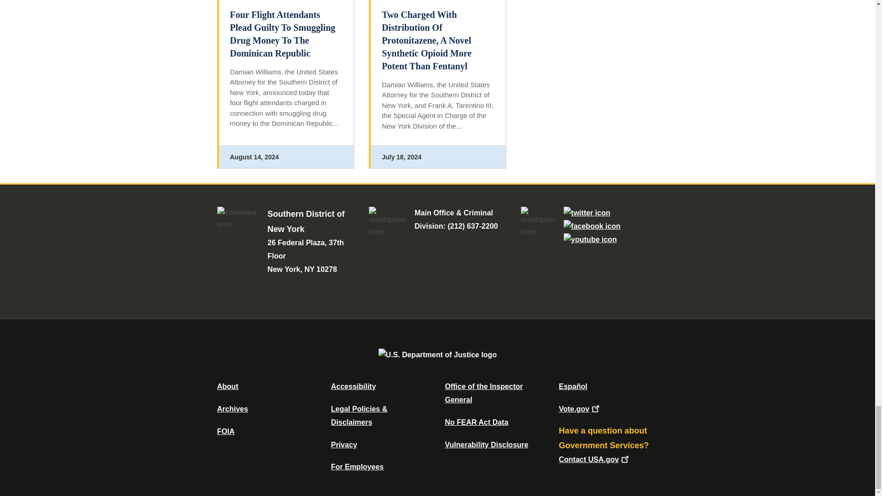 The image size is (882, 496). Describe the element at coordinates (357, 467) in the screenshot. I see `For Employees` at that location.